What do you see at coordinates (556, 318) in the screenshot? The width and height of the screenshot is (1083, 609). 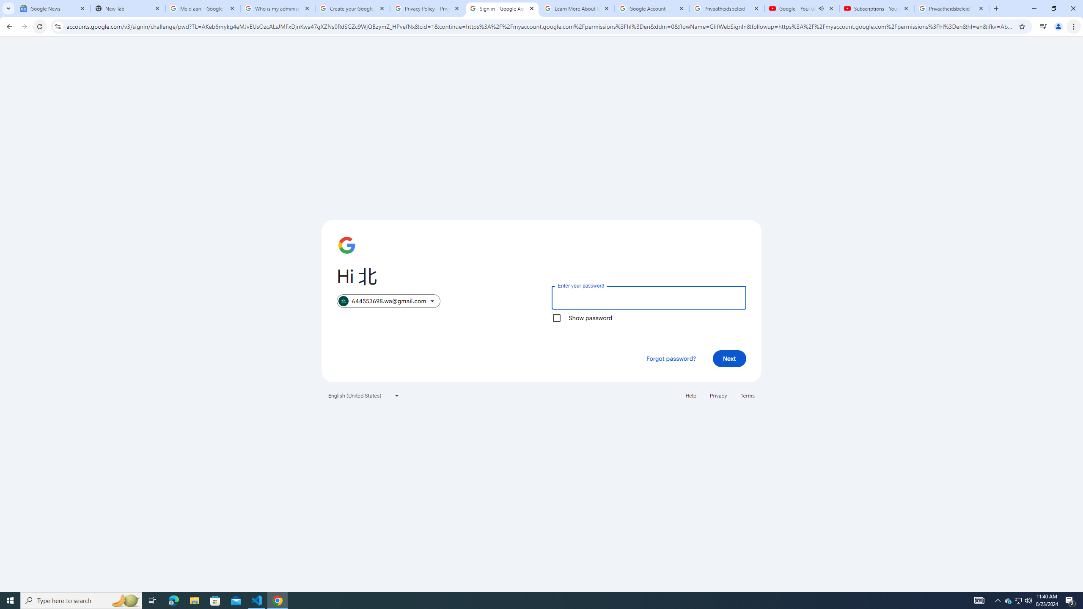 I see `Show password` at bounding box center [556, 318].